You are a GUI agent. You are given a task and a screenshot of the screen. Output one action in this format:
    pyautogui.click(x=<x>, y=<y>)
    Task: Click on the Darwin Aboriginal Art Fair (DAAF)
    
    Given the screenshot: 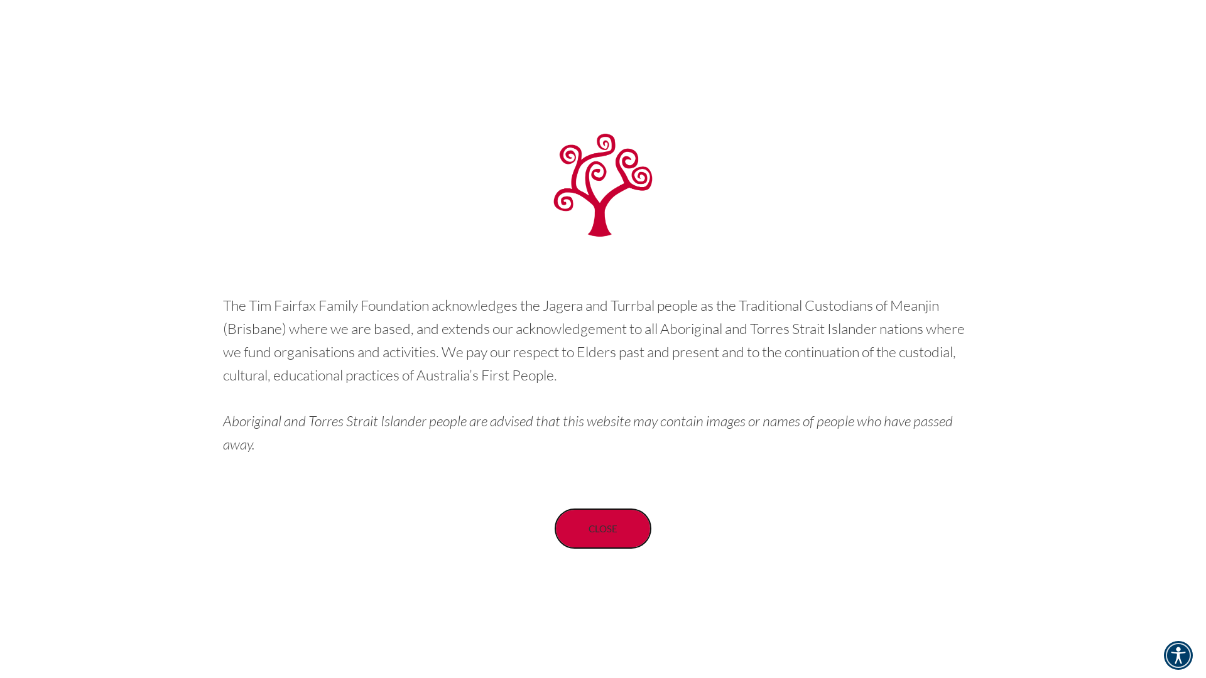 What is the action you would take?
    pyautogui.click(x=338, y=315)
    